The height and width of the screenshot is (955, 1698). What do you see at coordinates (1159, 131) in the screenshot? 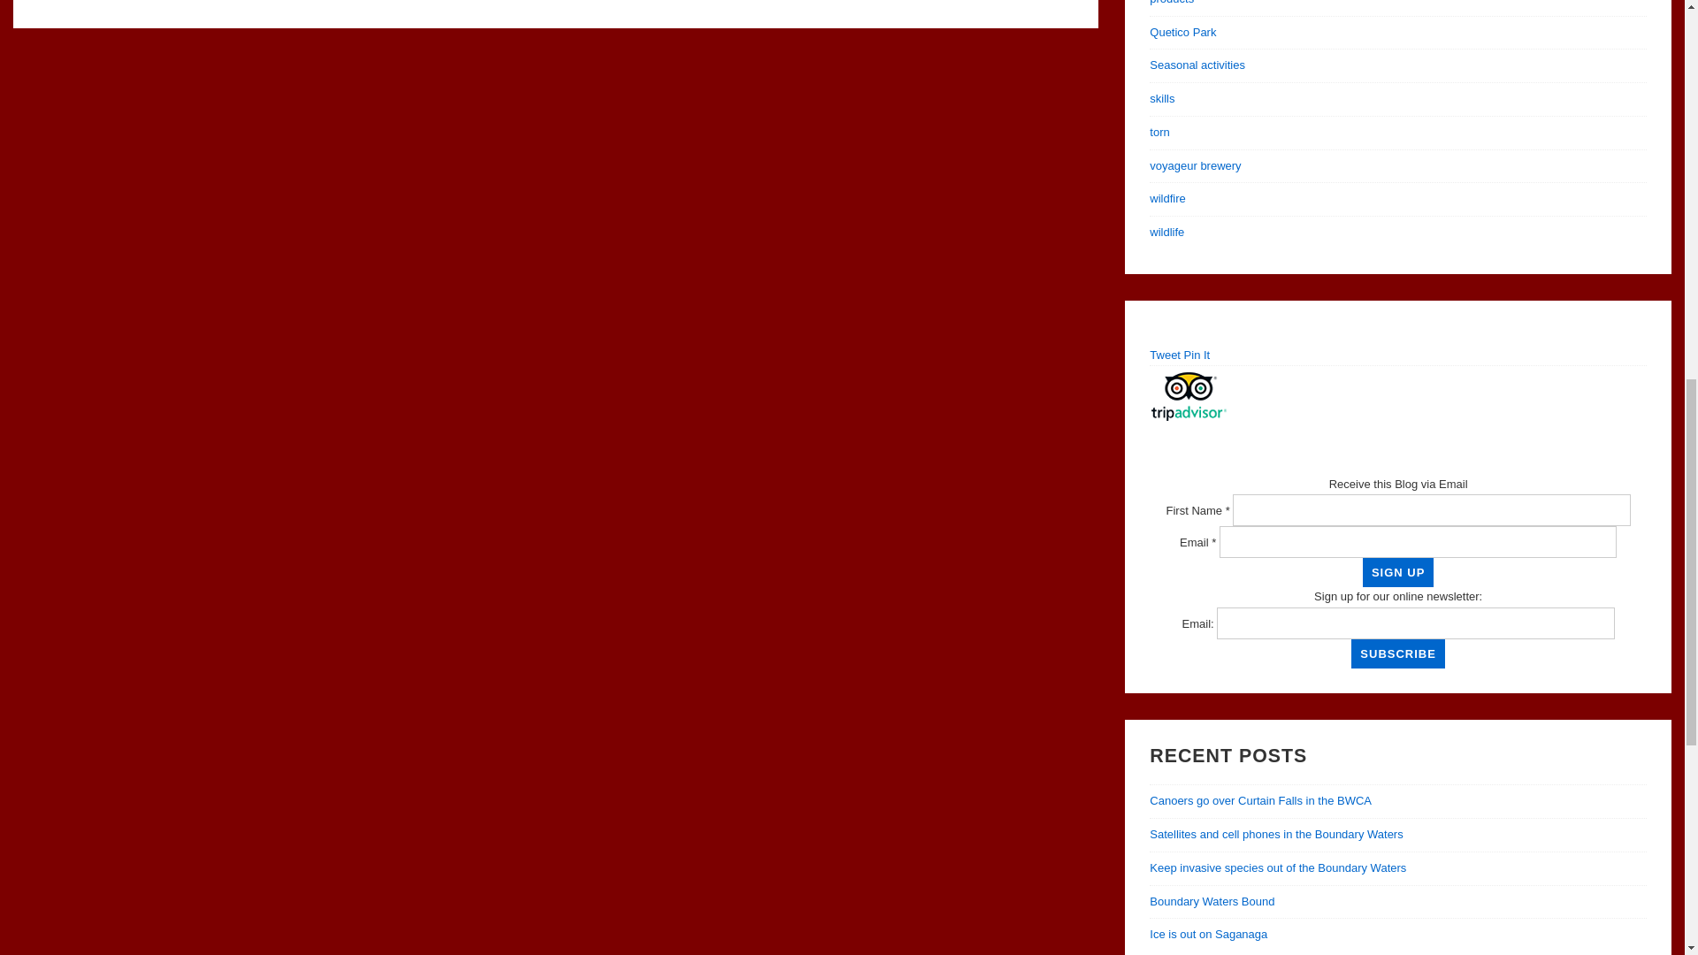
I see `torn` at bounding box center [1159, 131].